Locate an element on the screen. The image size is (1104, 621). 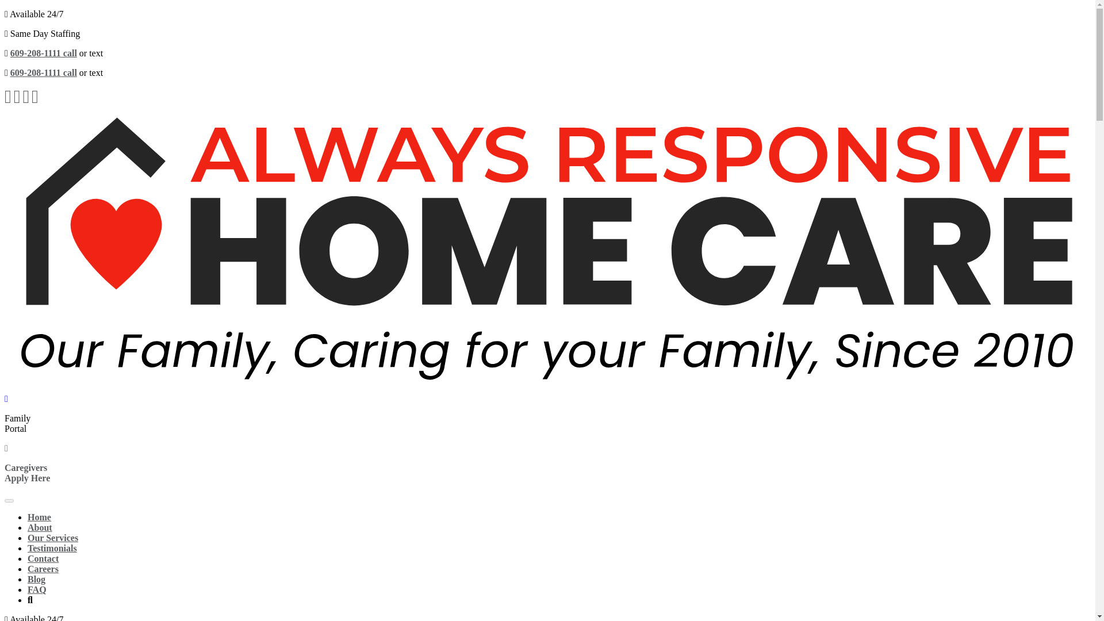
FAQ is located at coordinates (43, 558).